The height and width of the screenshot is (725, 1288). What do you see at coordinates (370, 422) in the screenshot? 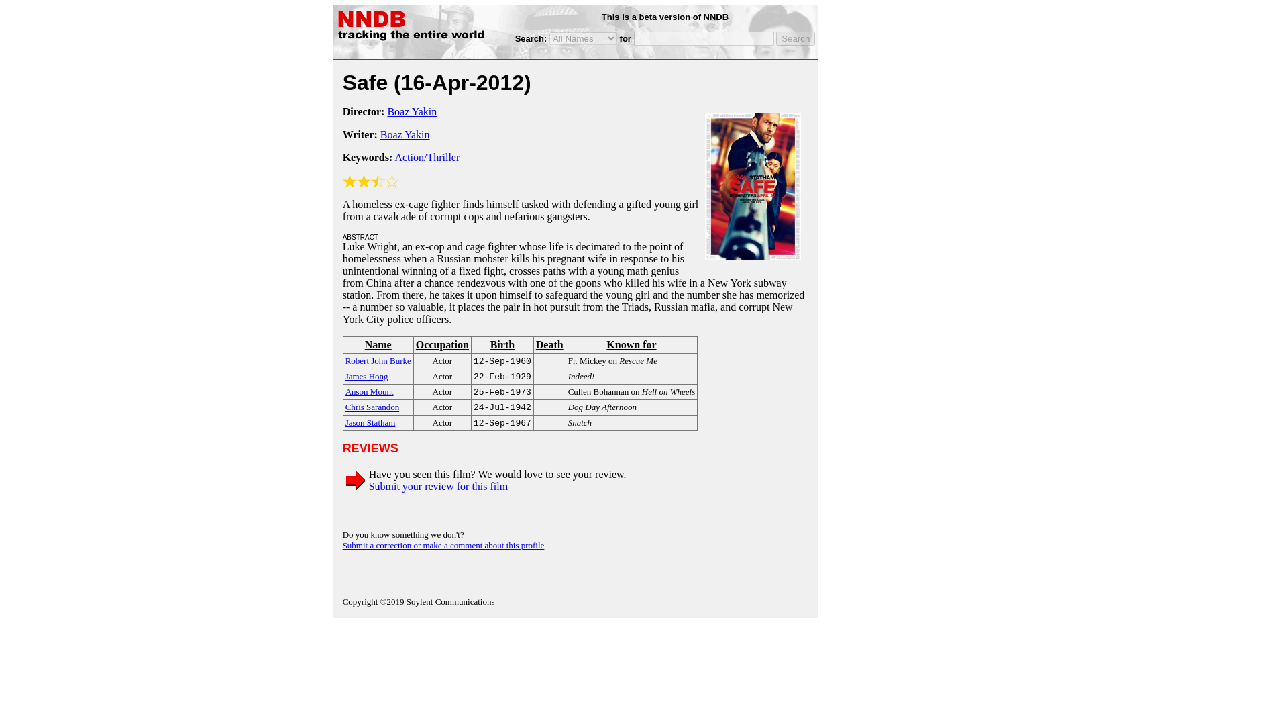
I see `Jason Statham` at bounding box center [370, 422].